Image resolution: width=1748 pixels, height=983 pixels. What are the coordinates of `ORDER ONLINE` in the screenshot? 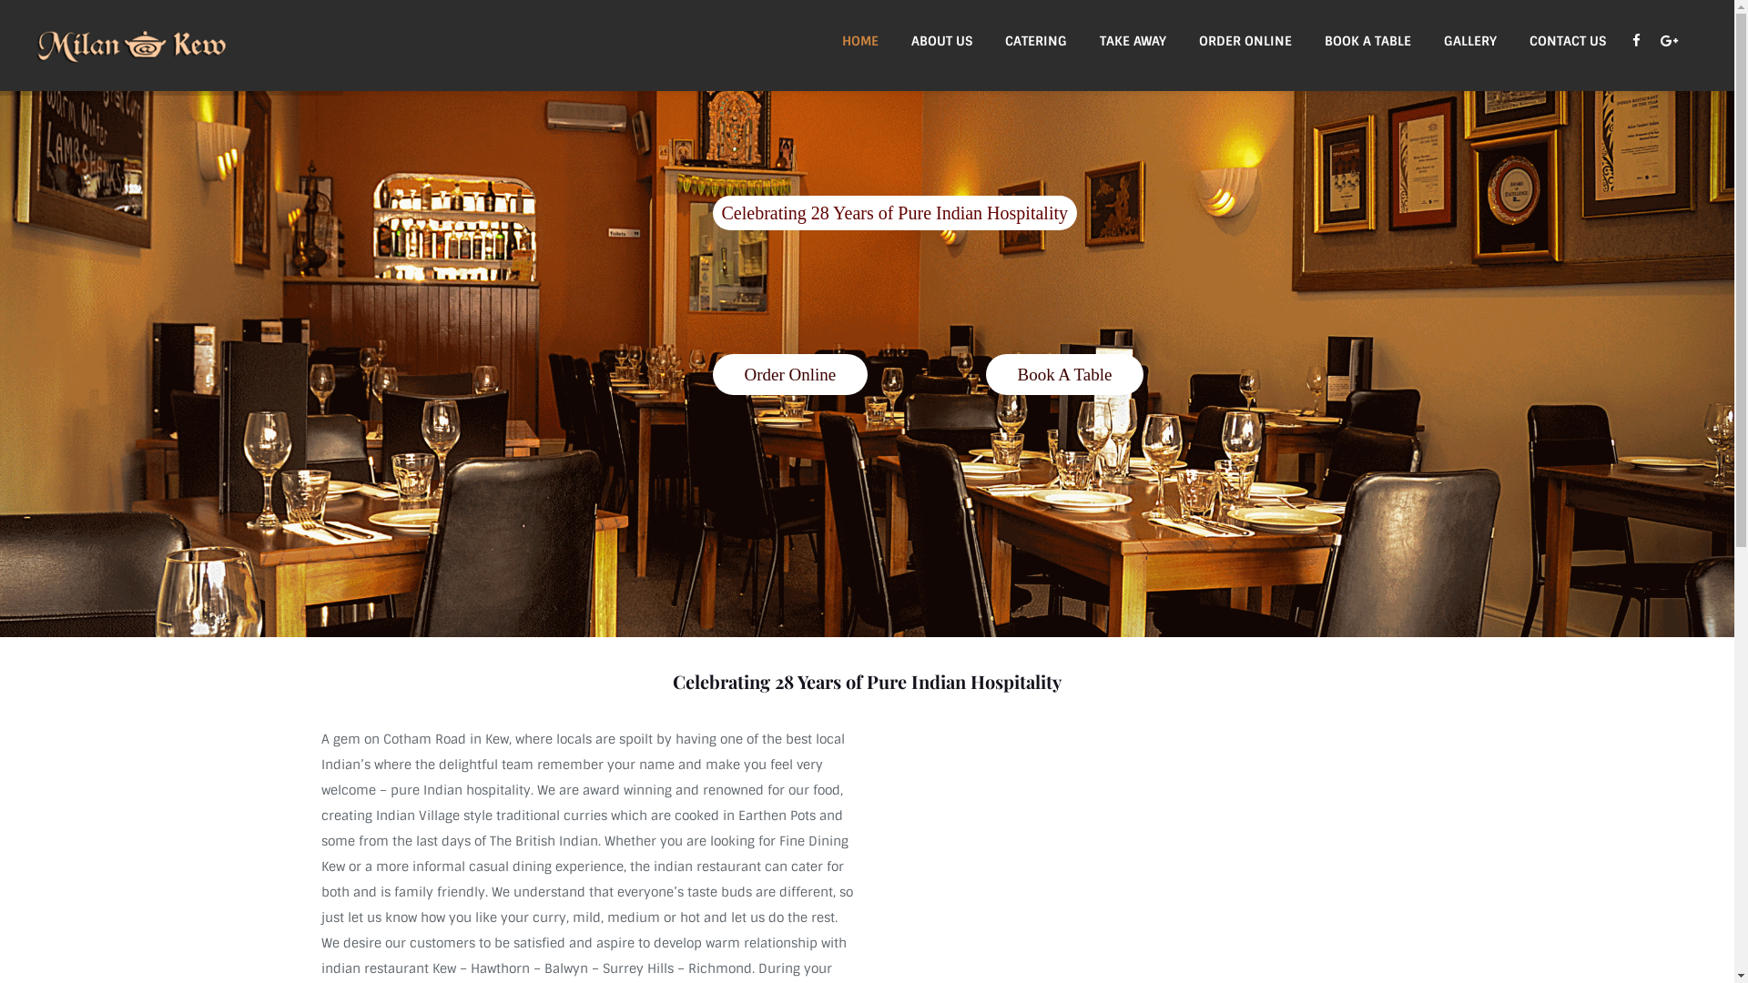 It's located at (1245, 41).